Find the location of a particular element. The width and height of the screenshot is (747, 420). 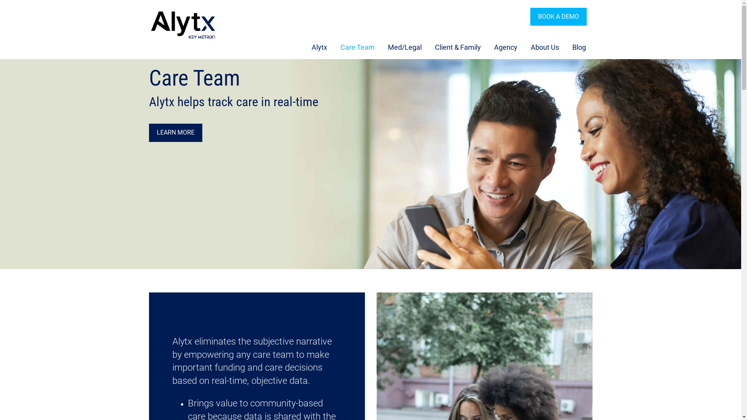

LEARN MORE is located at coordinates (175, 133).